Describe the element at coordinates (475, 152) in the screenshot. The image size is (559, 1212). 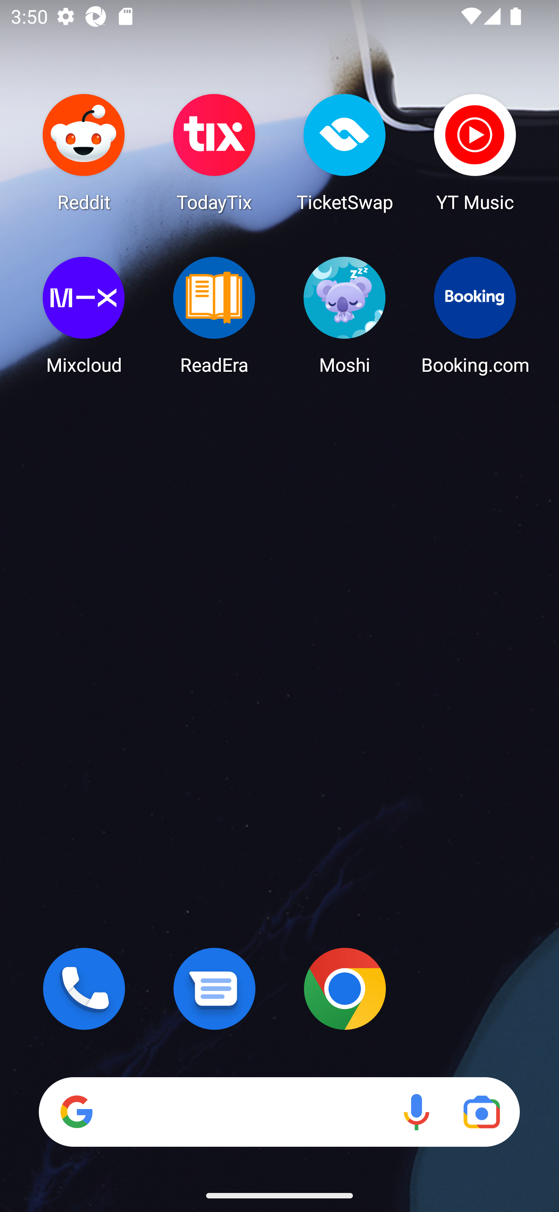
I see `YT Music` at that location.